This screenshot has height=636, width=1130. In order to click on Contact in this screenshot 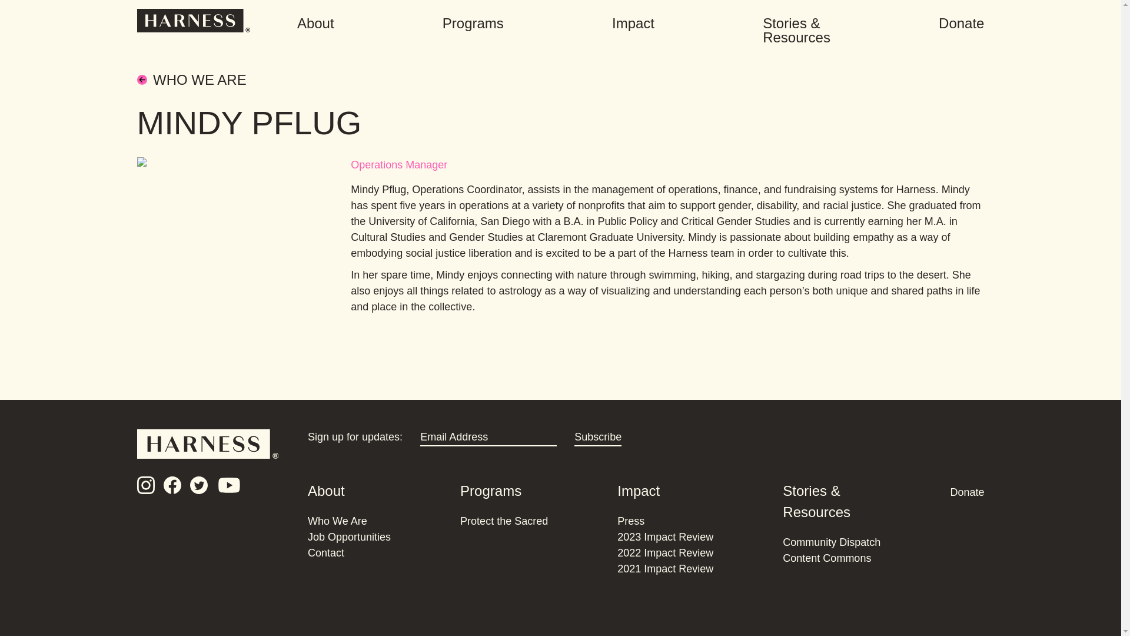, I will do `click(326, 552)`.